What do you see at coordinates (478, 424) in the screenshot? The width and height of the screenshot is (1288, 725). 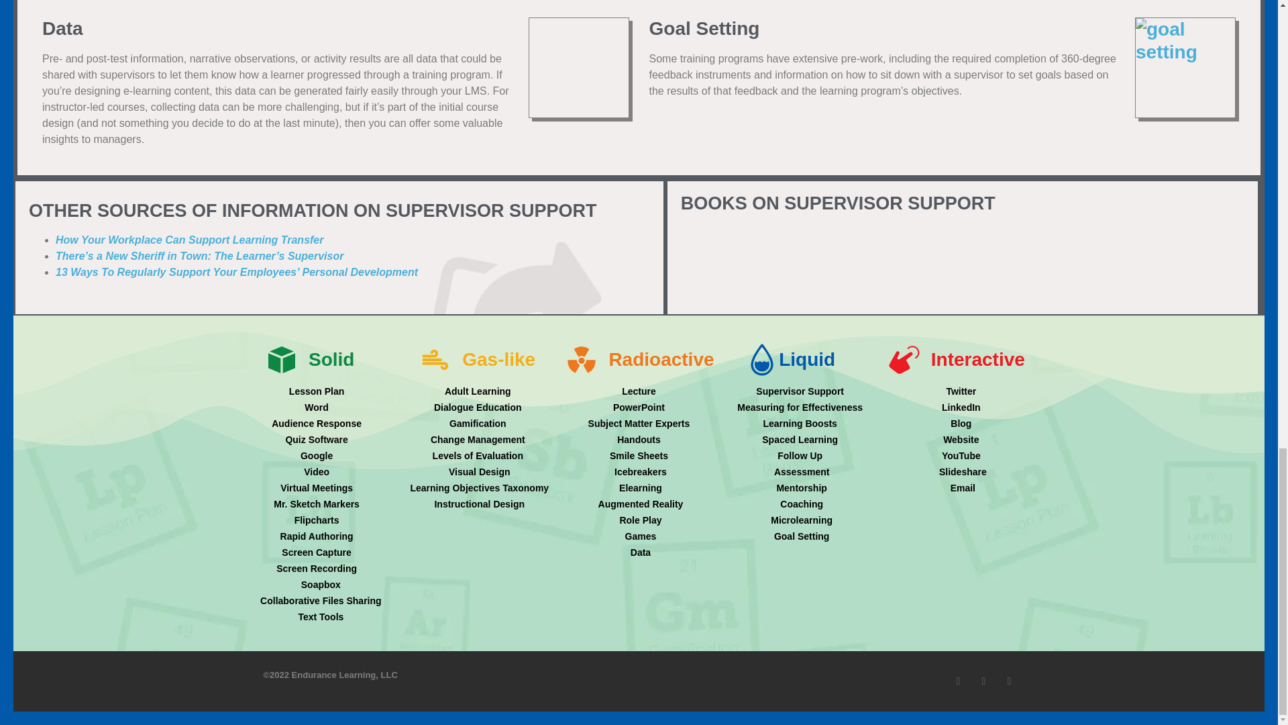 I see `Gamification` at bounding box center [478, 424].